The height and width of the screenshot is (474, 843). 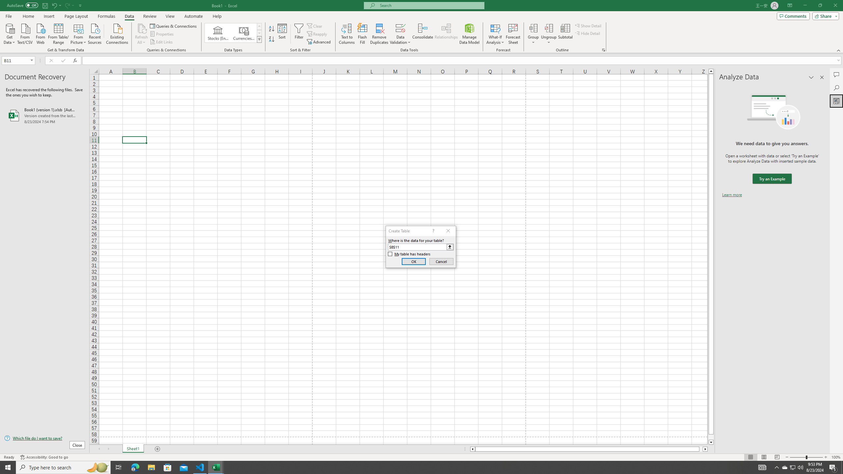 What do you see at coordinates (129, 16) in the screenshot?
I see `Data` at bounding box center [129, 16].